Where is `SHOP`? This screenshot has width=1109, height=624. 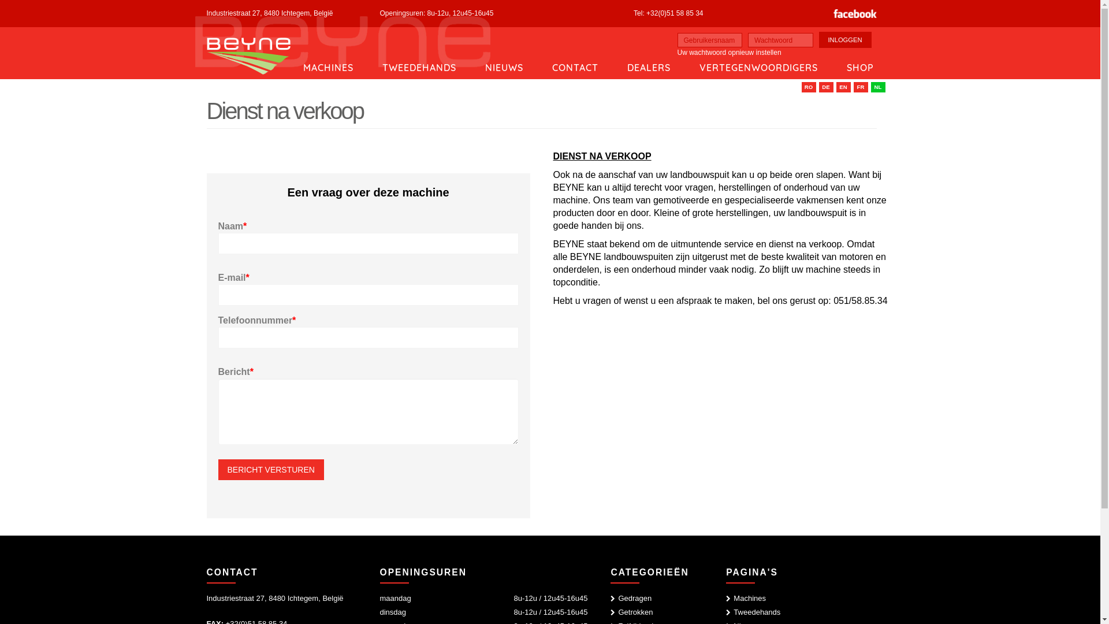
SHOP is located at coordinates (859, 64).